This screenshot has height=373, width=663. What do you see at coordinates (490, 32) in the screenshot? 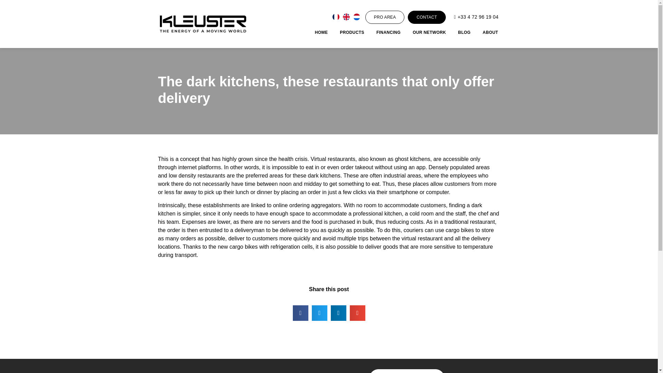
I see `ABOUT` at bounding box center [490, 32].